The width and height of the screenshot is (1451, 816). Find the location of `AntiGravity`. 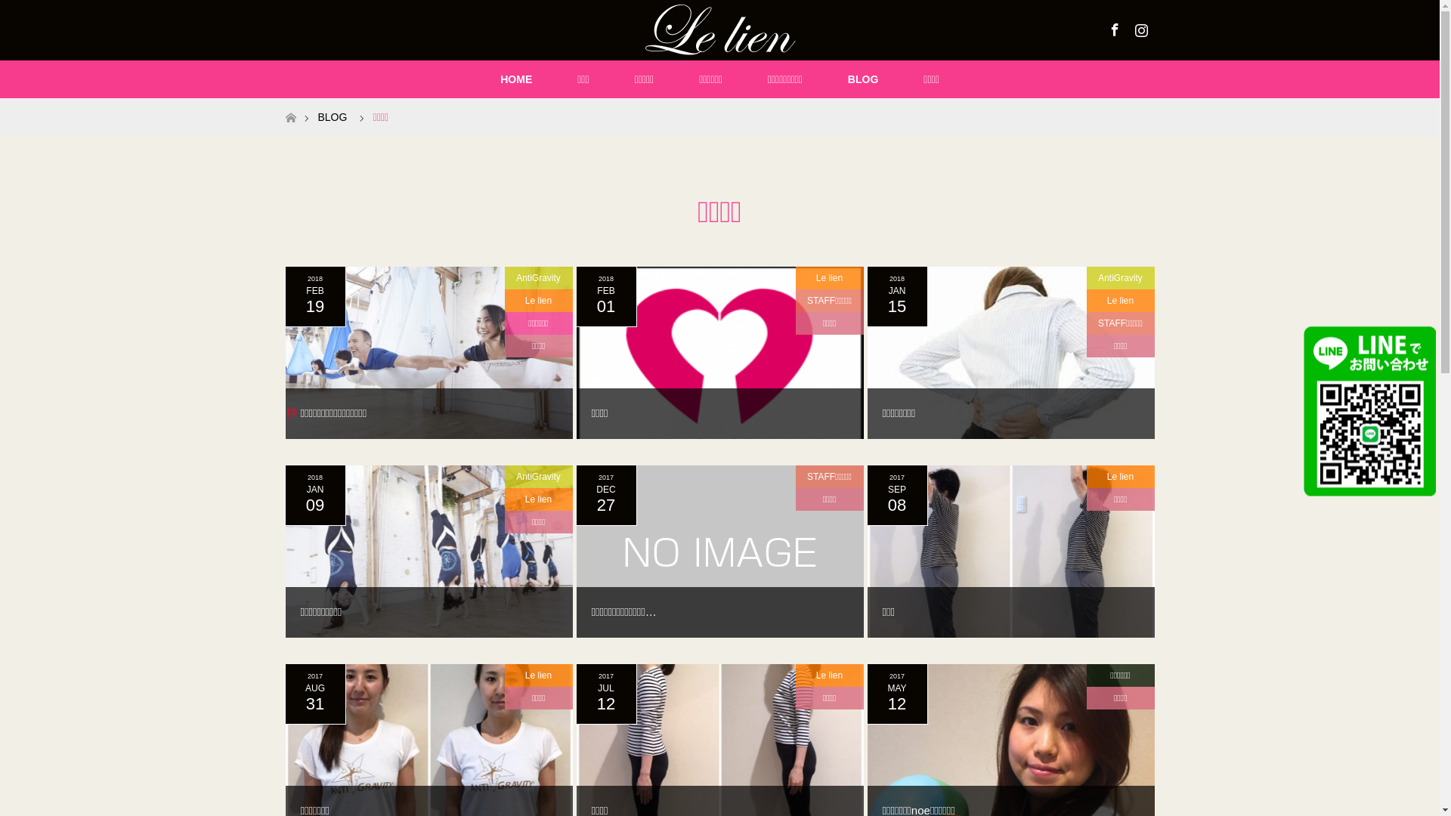

AntiGravity is located at coordinates (539, 477).